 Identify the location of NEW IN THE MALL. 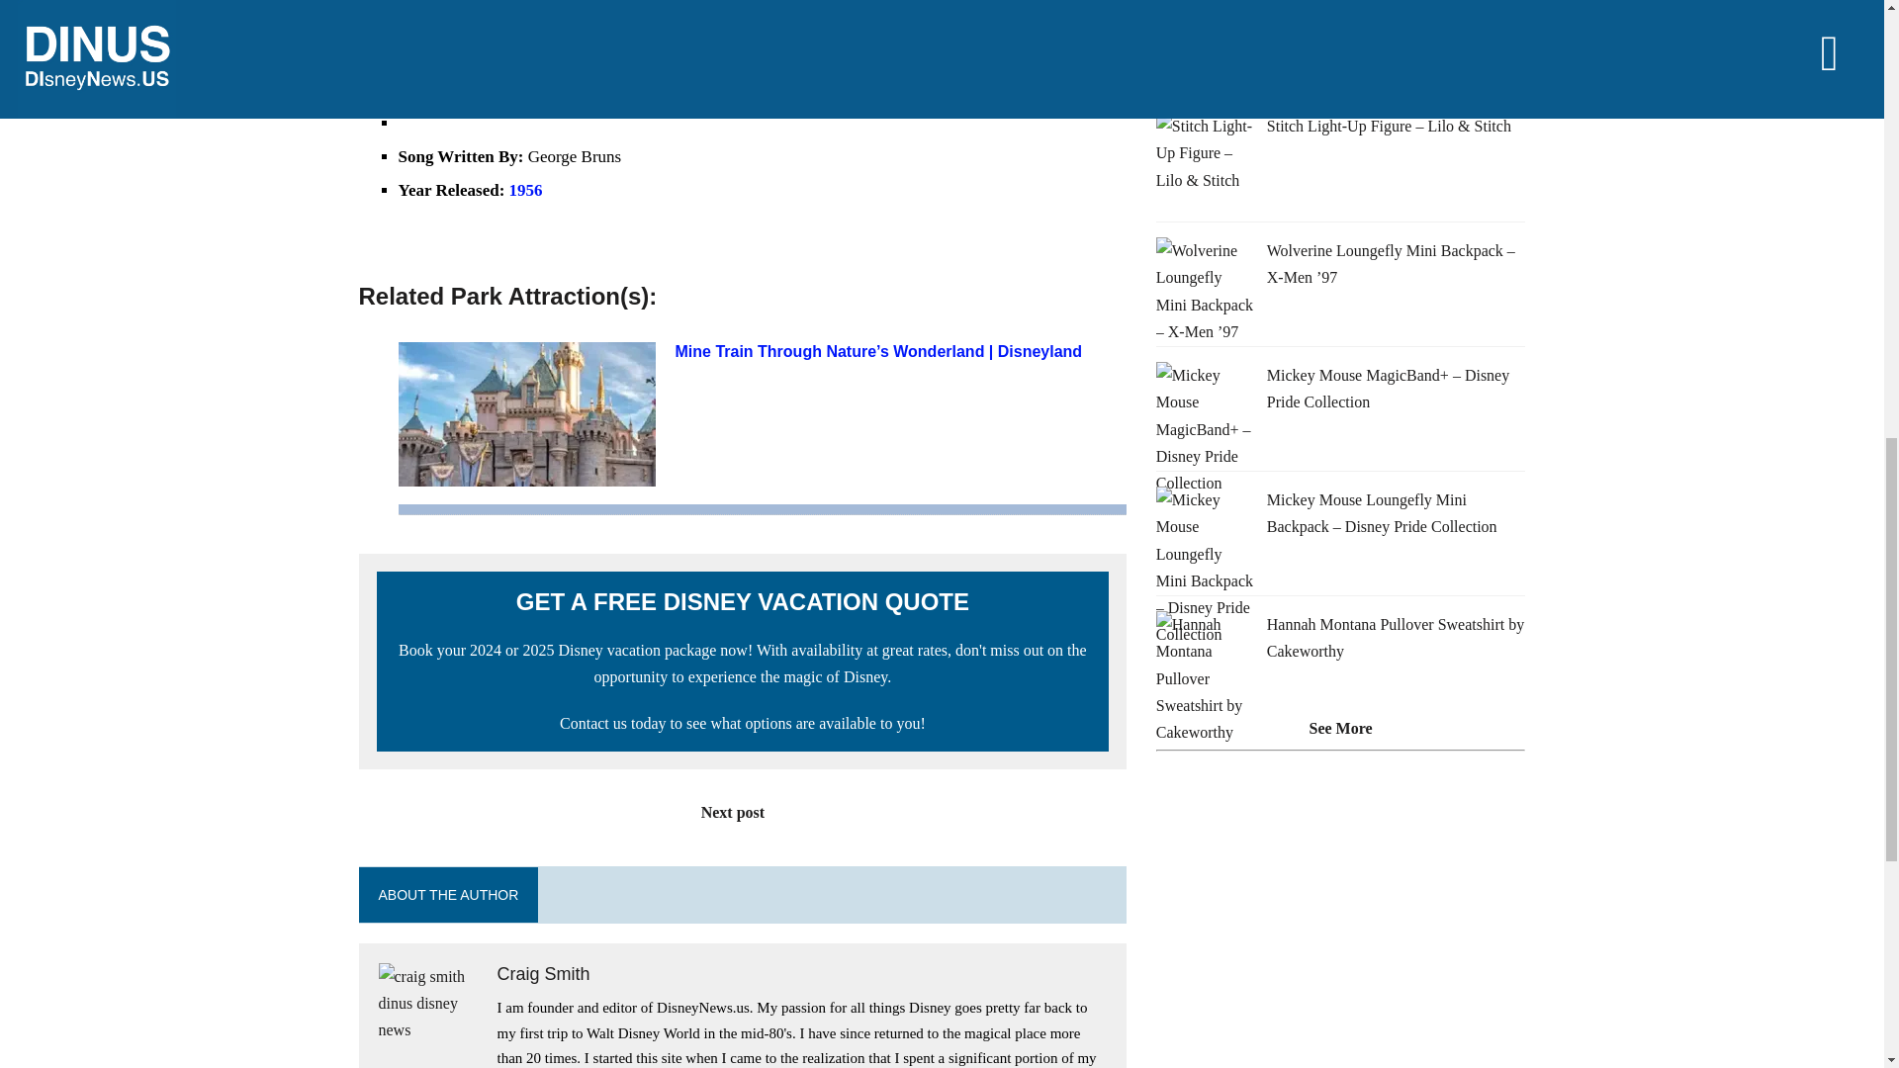
(1236, 64).